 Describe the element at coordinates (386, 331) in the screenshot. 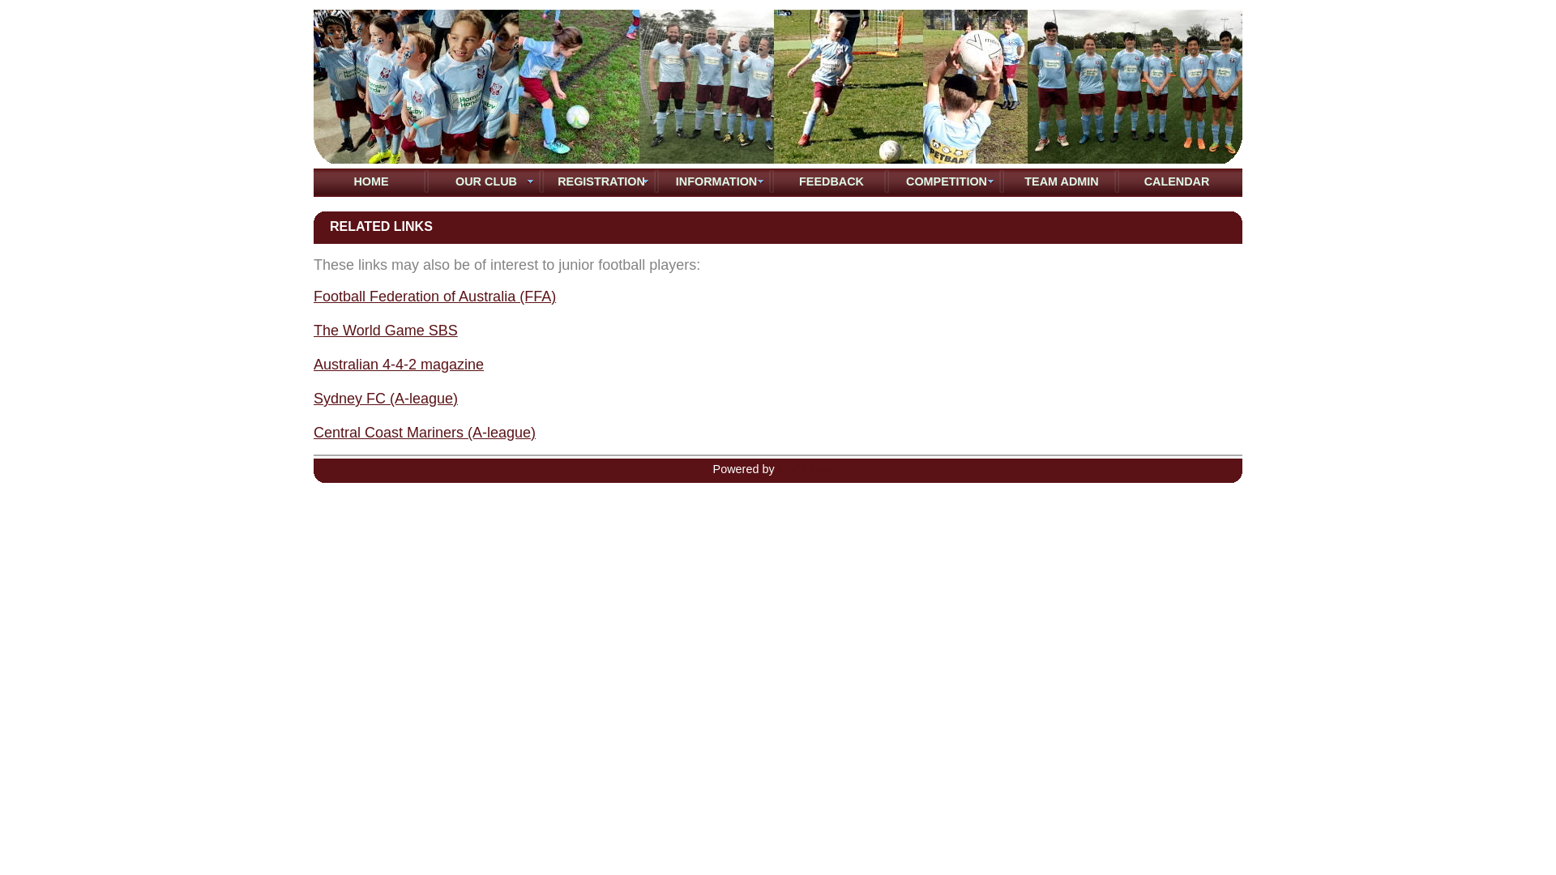

I see `The World Game SBS` at that location.